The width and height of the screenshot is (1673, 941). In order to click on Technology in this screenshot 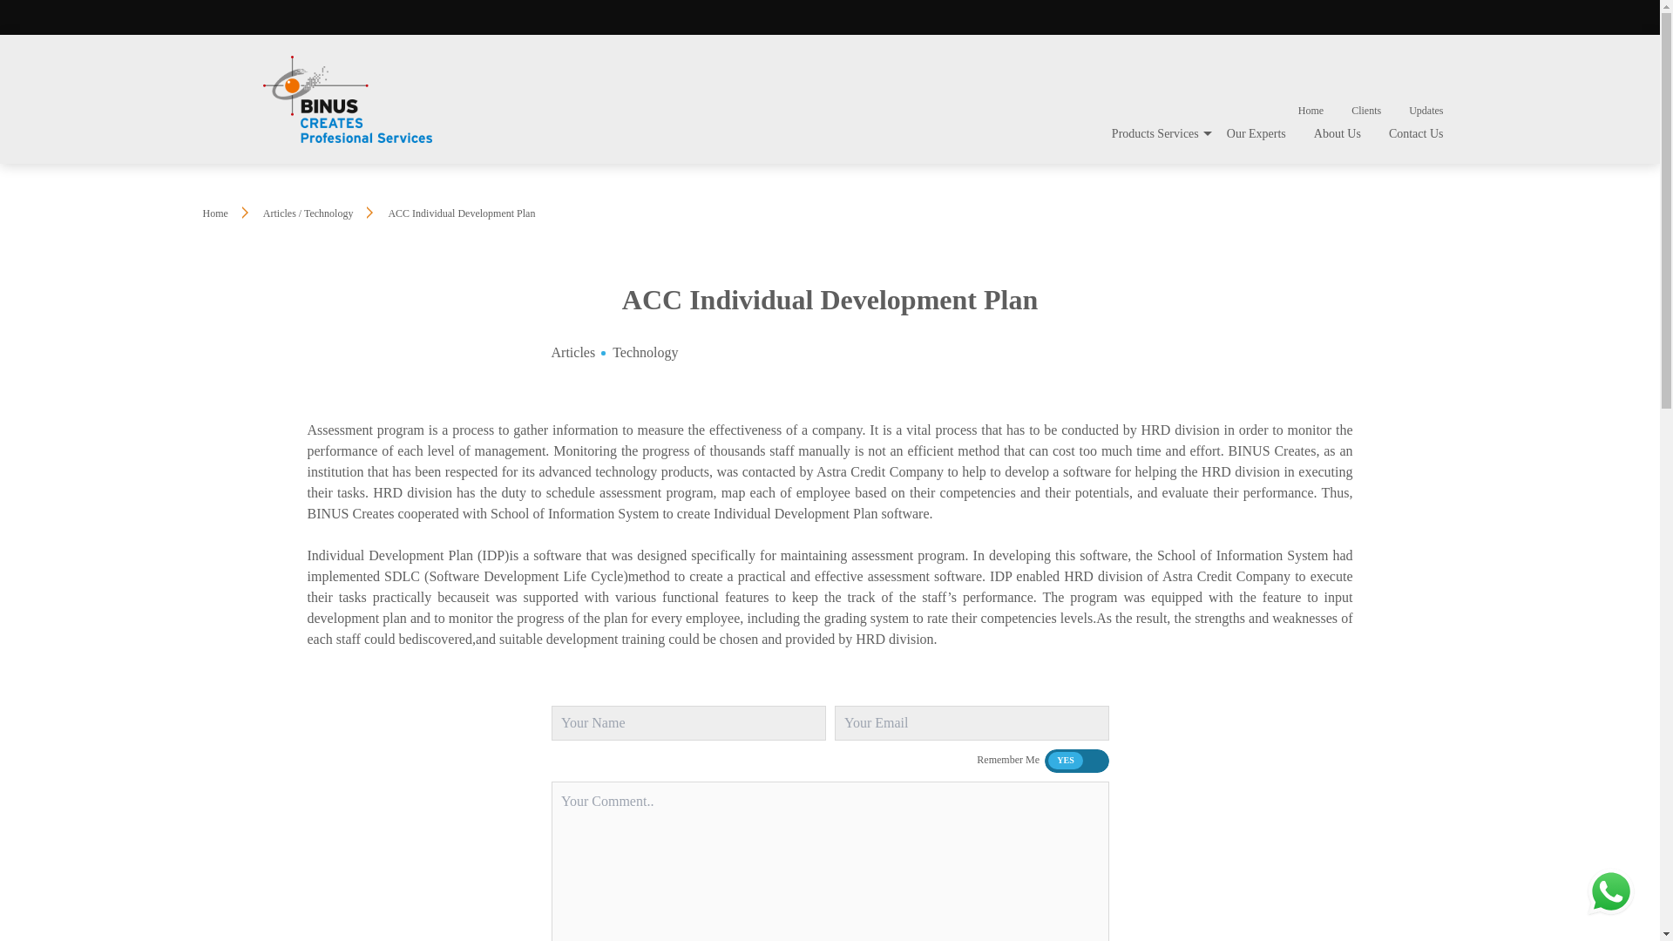, I will do `click(645, 352)`.